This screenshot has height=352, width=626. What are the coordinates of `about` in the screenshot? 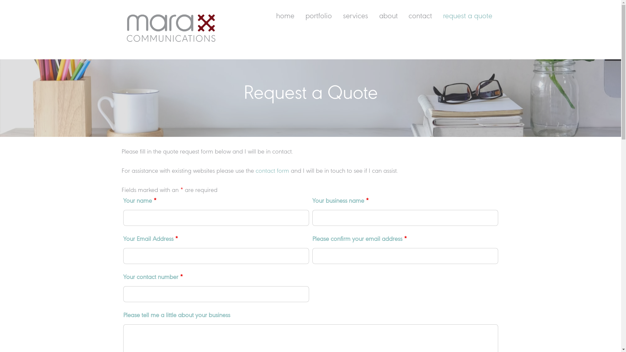 It's located at (388, 17).